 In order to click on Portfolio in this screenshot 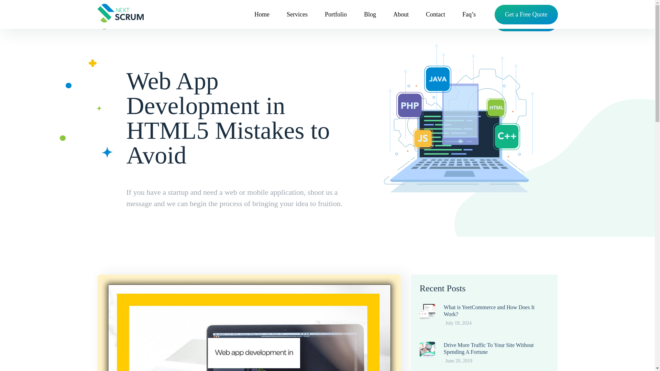, I will do `click(335, 14)`.